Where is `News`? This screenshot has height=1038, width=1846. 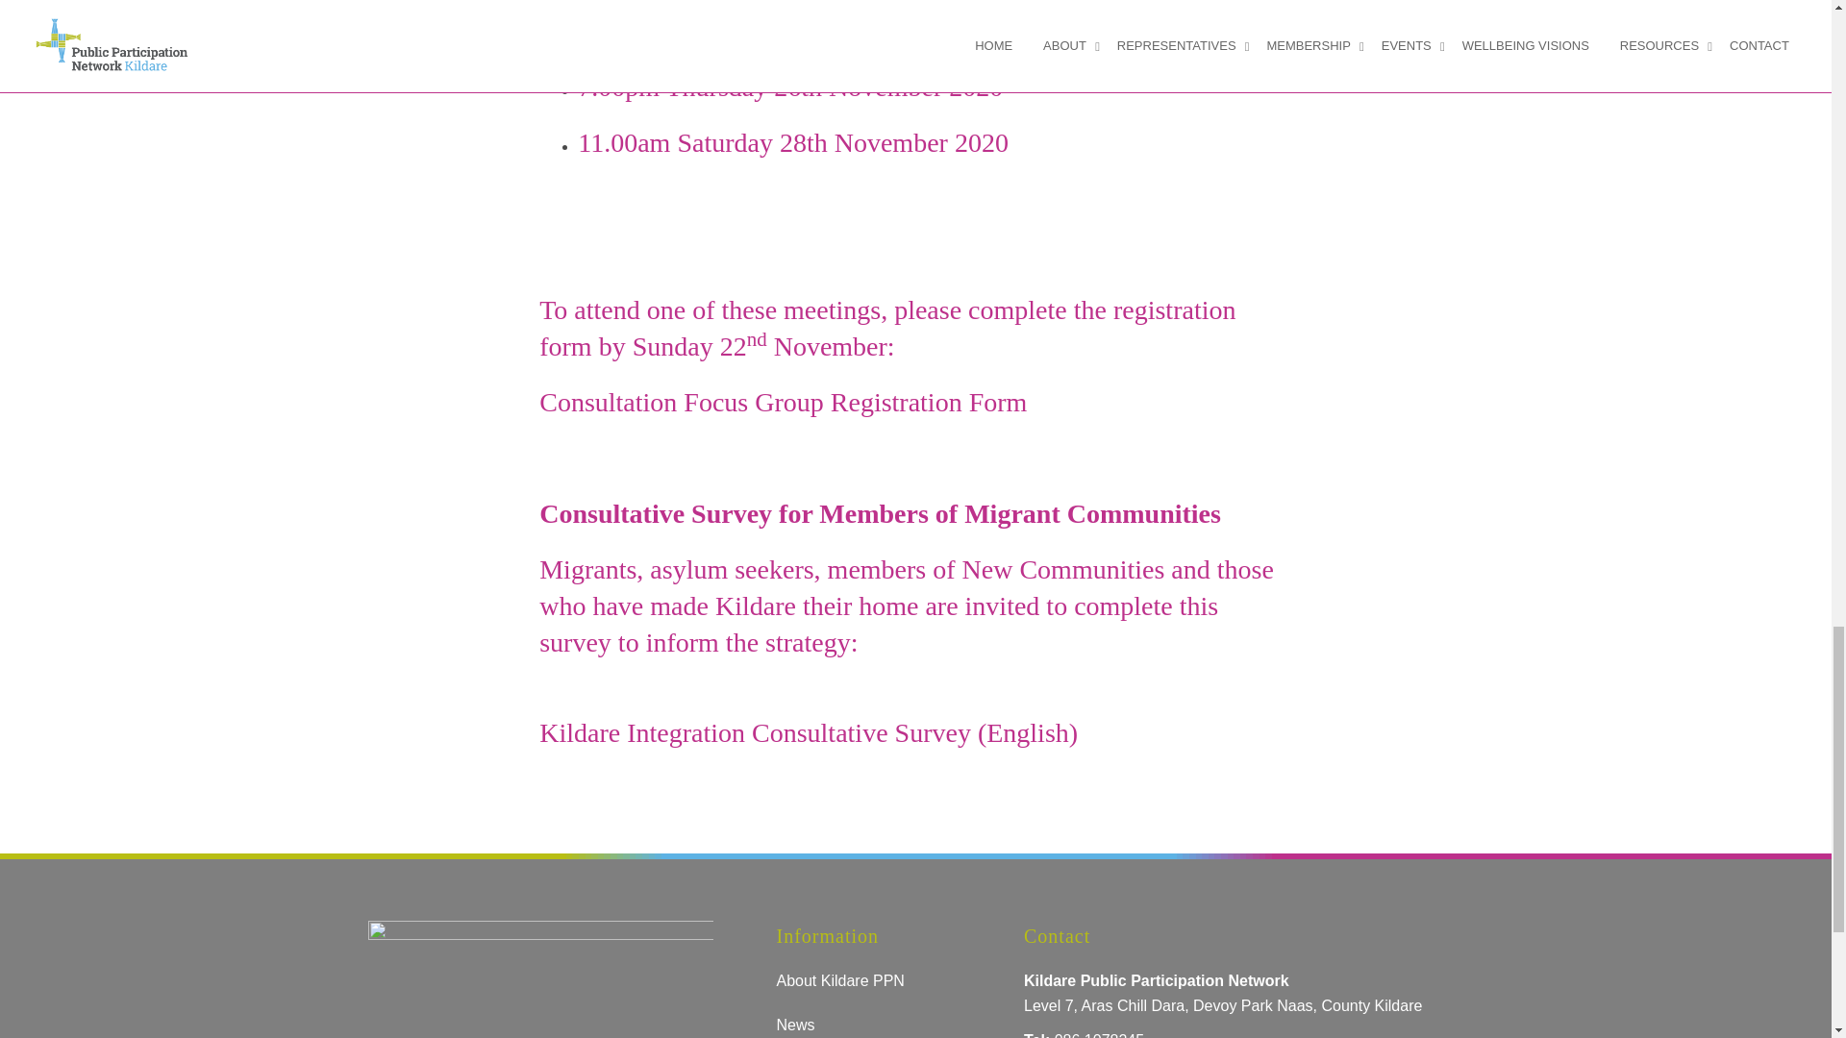
News is located at coordinates (794, 1025).